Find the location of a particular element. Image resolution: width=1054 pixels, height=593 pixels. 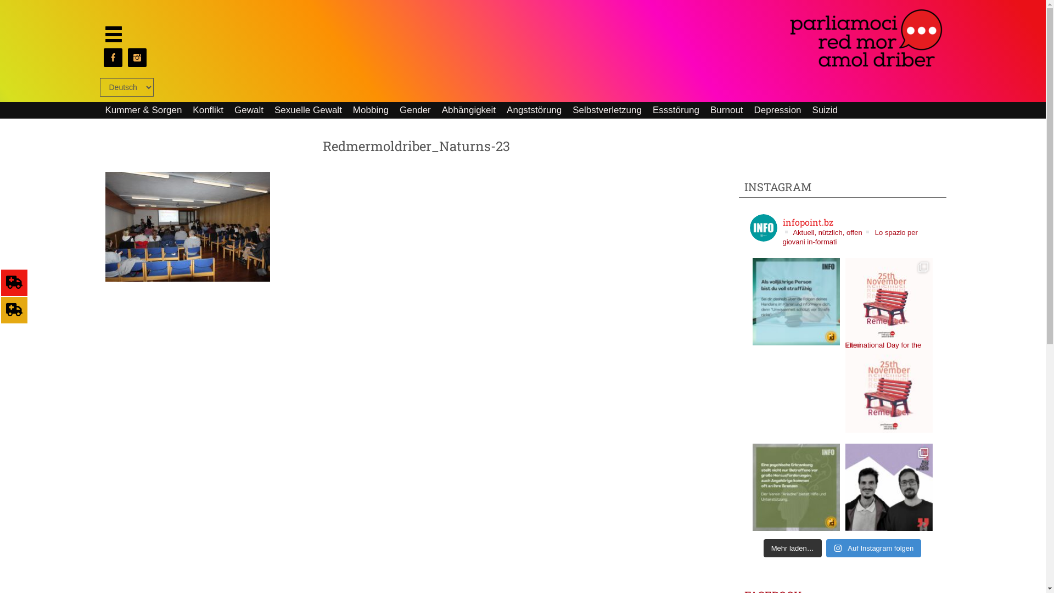

Auf Instagram folgen is located at coordinates (874, 549).